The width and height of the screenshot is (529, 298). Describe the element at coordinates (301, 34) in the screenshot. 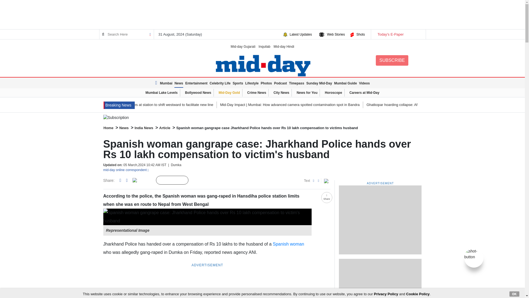

I see `Latest Updates` at that location.